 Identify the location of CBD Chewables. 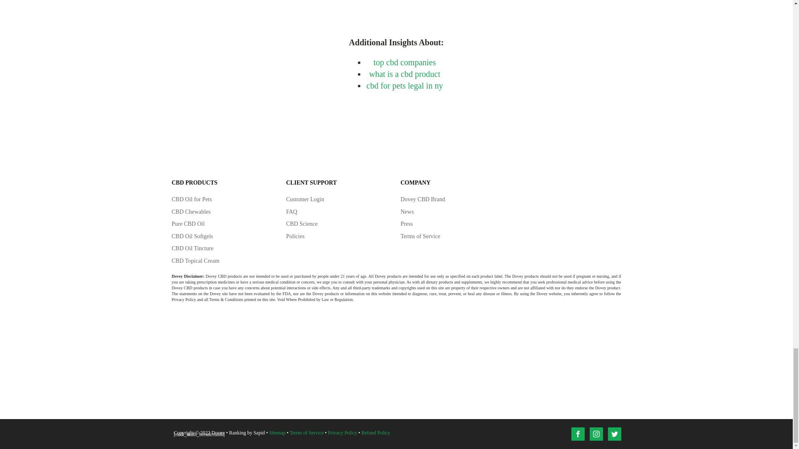
(191, 212).